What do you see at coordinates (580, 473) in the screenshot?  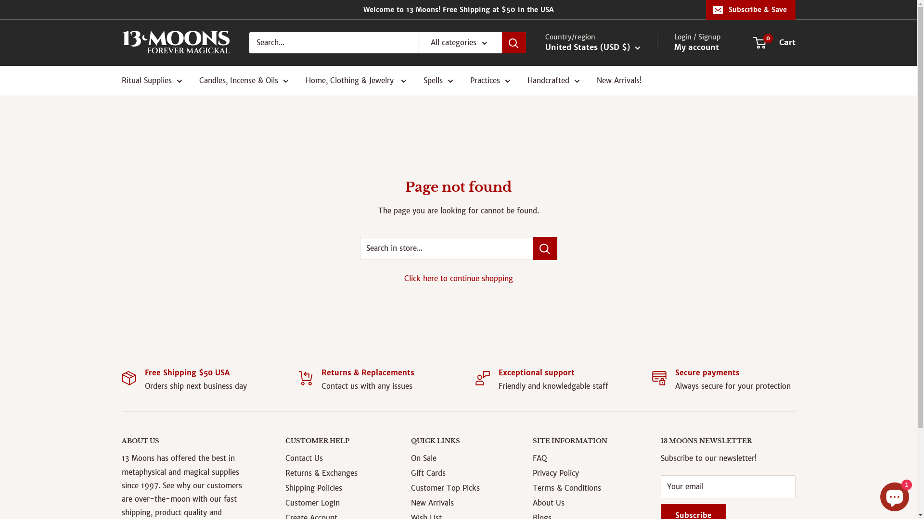 I see `Privacy Policy` at bounding box center [580, 473].